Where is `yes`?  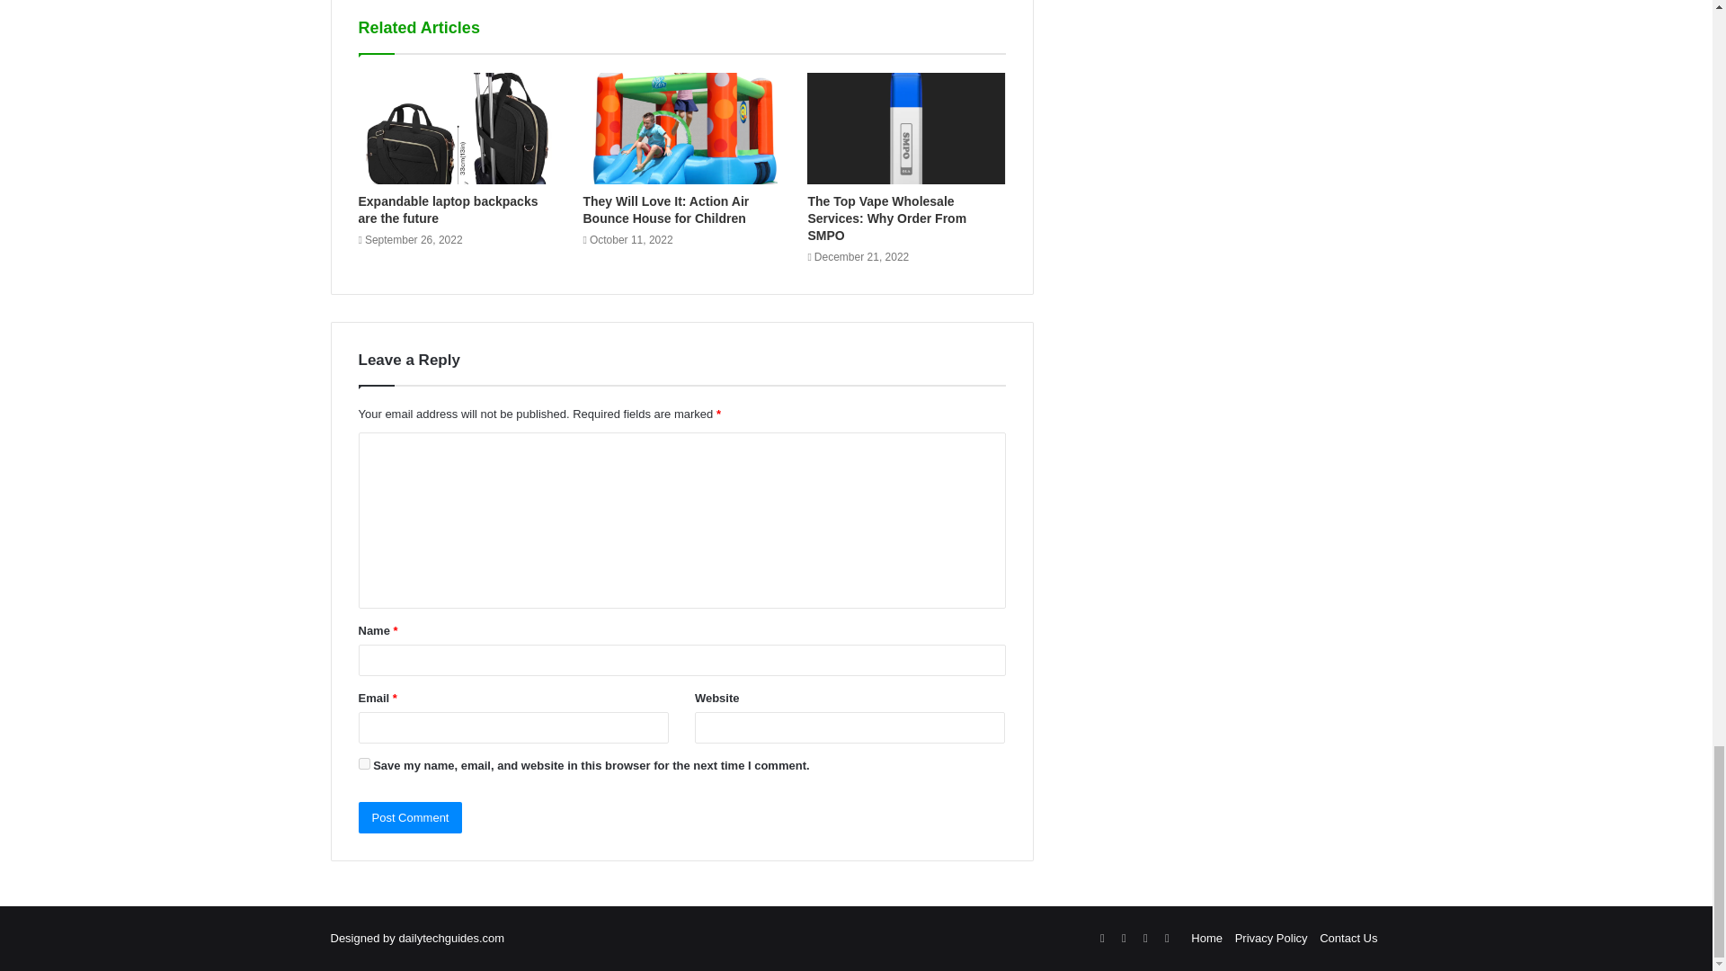 yes is located at coordinates (363, 764).